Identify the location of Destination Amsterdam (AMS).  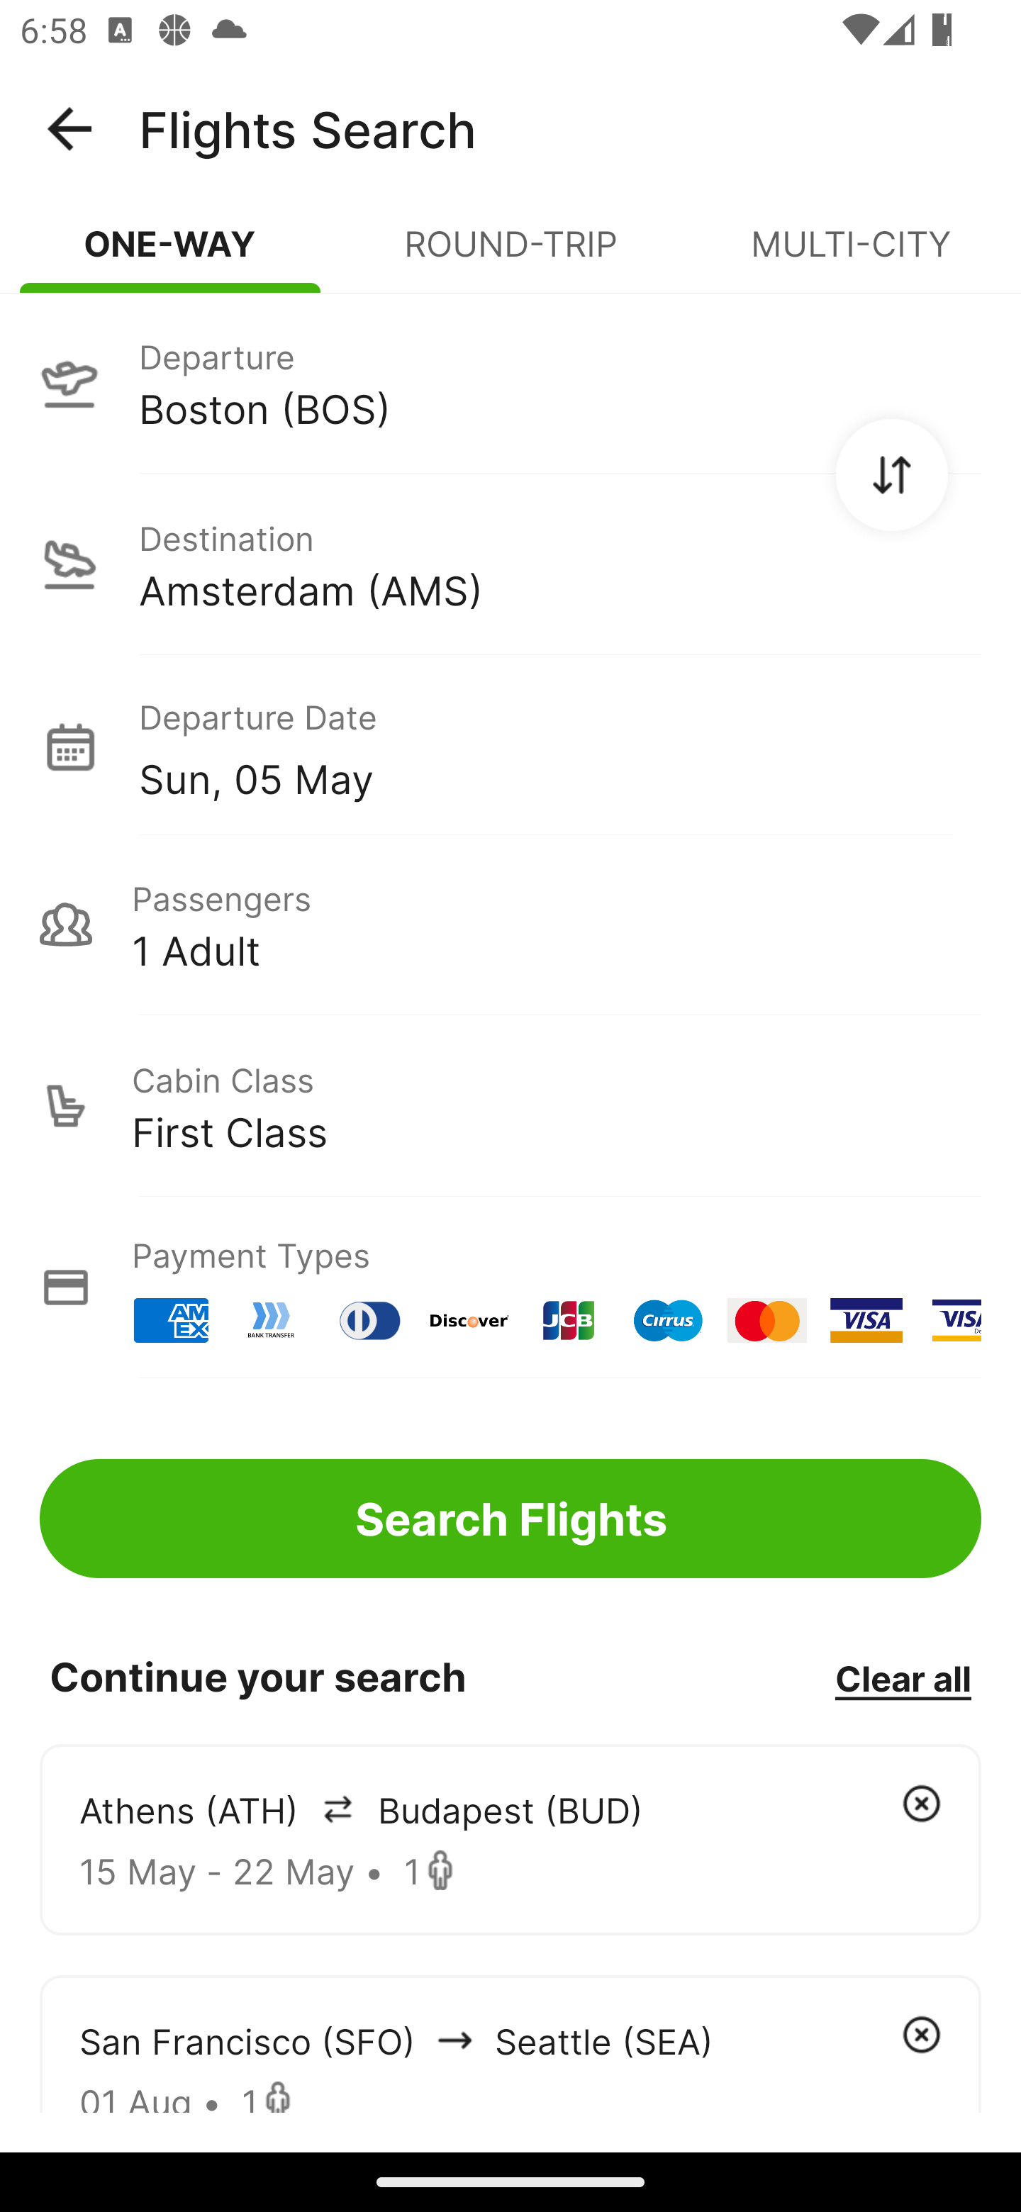
(510, 564).